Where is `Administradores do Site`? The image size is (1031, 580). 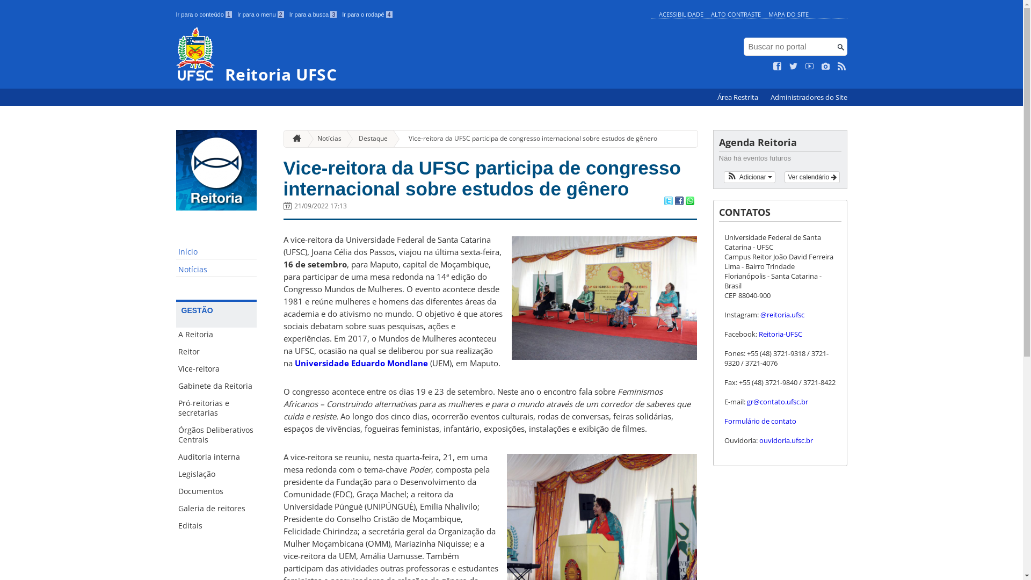
Administradores do Site is located at coordinates (809, 98).